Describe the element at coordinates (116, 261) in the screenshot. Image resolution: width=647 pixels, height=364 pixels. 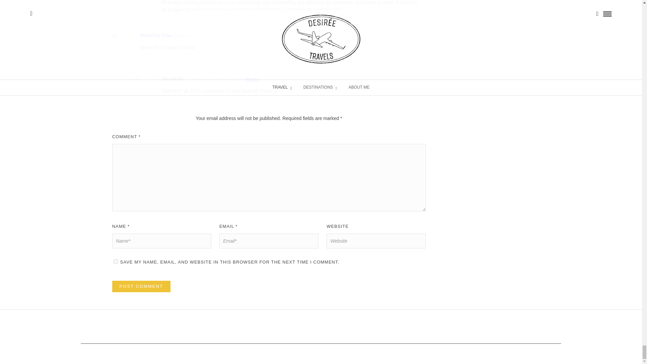
I see `yes` at that location.